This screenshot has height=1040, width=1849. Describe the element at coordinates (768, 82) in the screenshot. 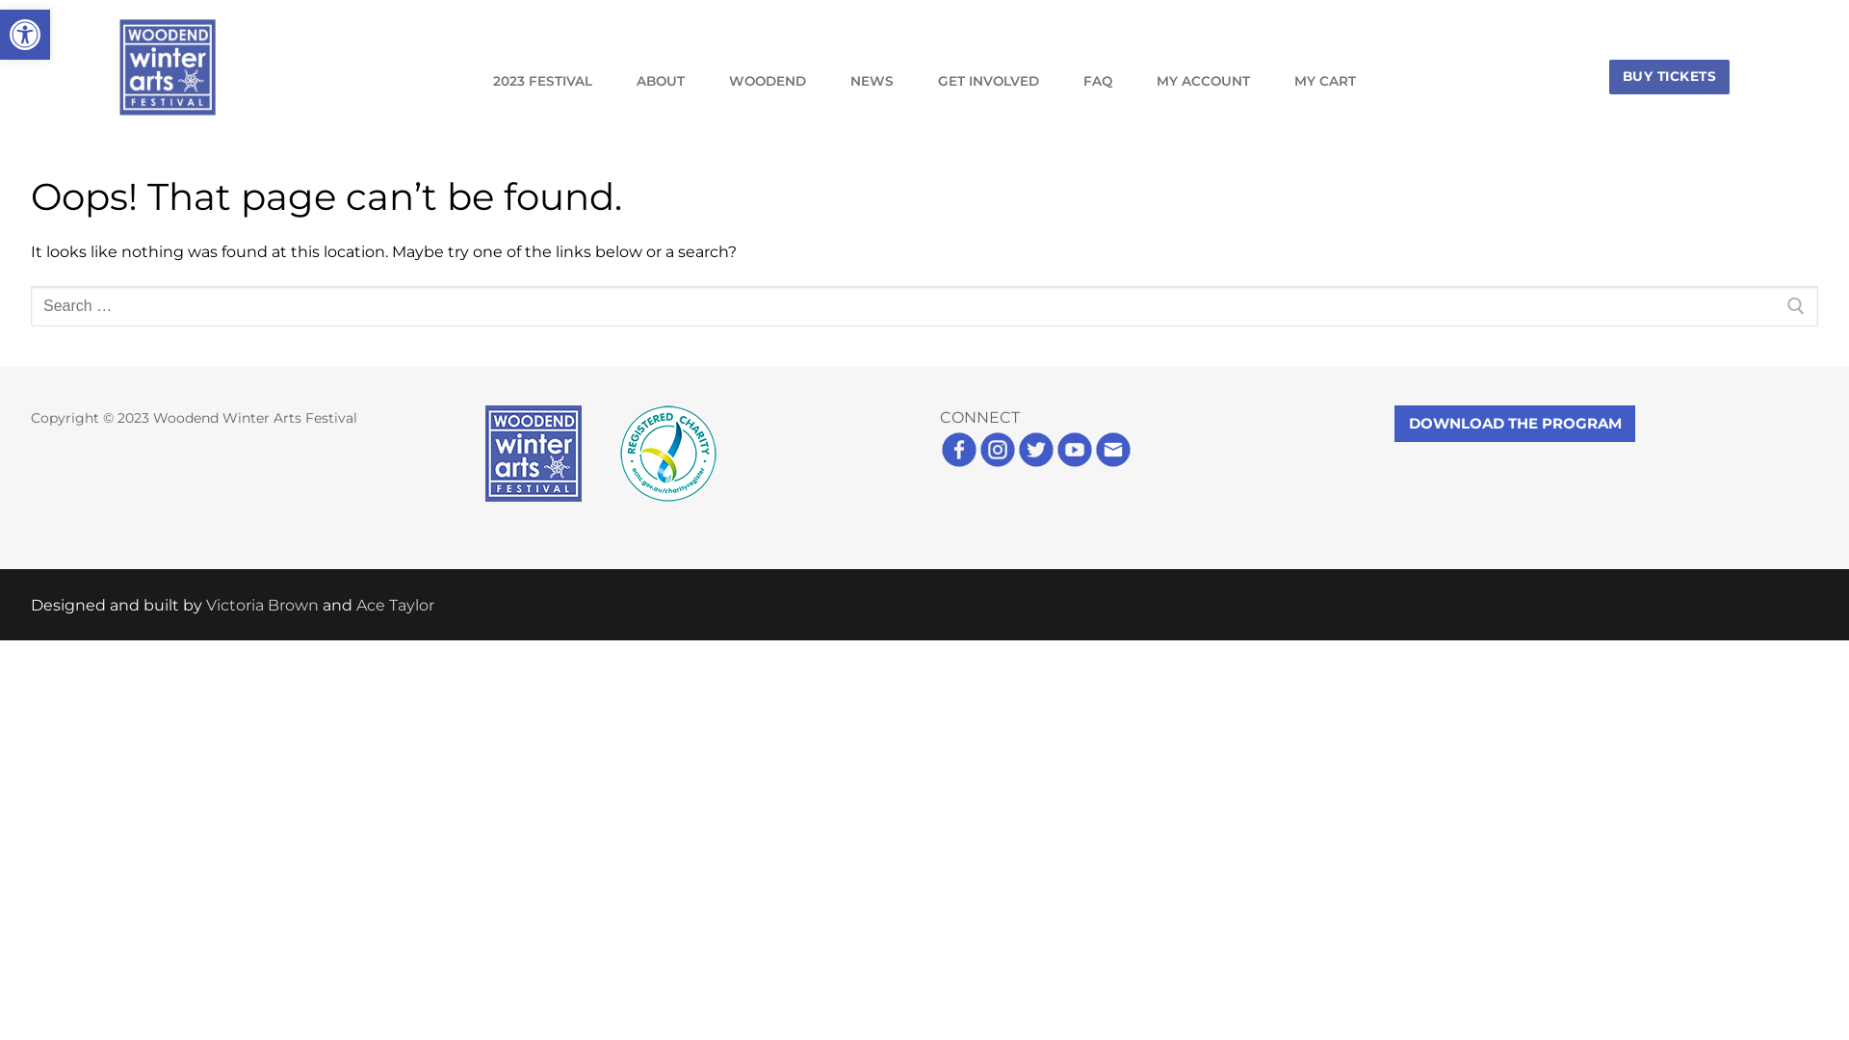

I see `WOODEND` at that location.